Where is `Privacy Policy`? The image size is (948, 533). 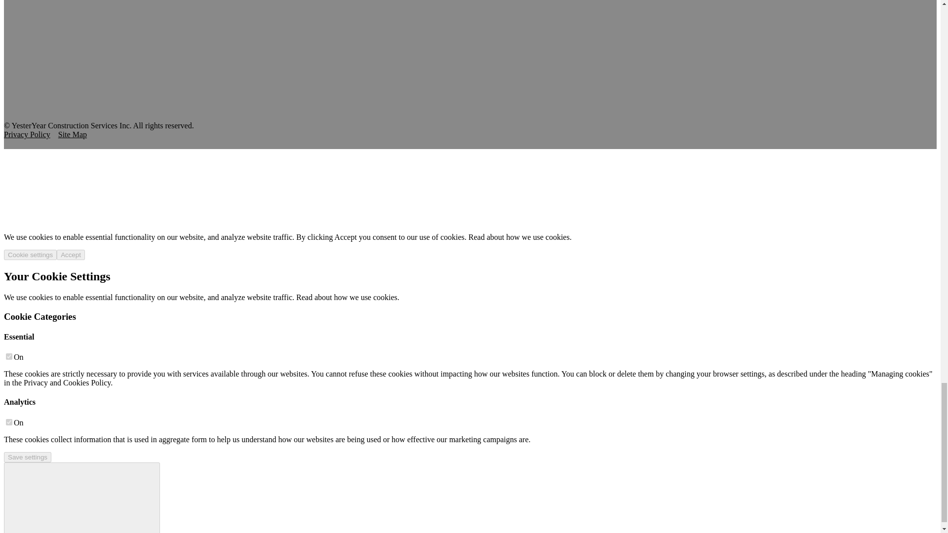 Privacy Policy is located at coordinates (27, 134).